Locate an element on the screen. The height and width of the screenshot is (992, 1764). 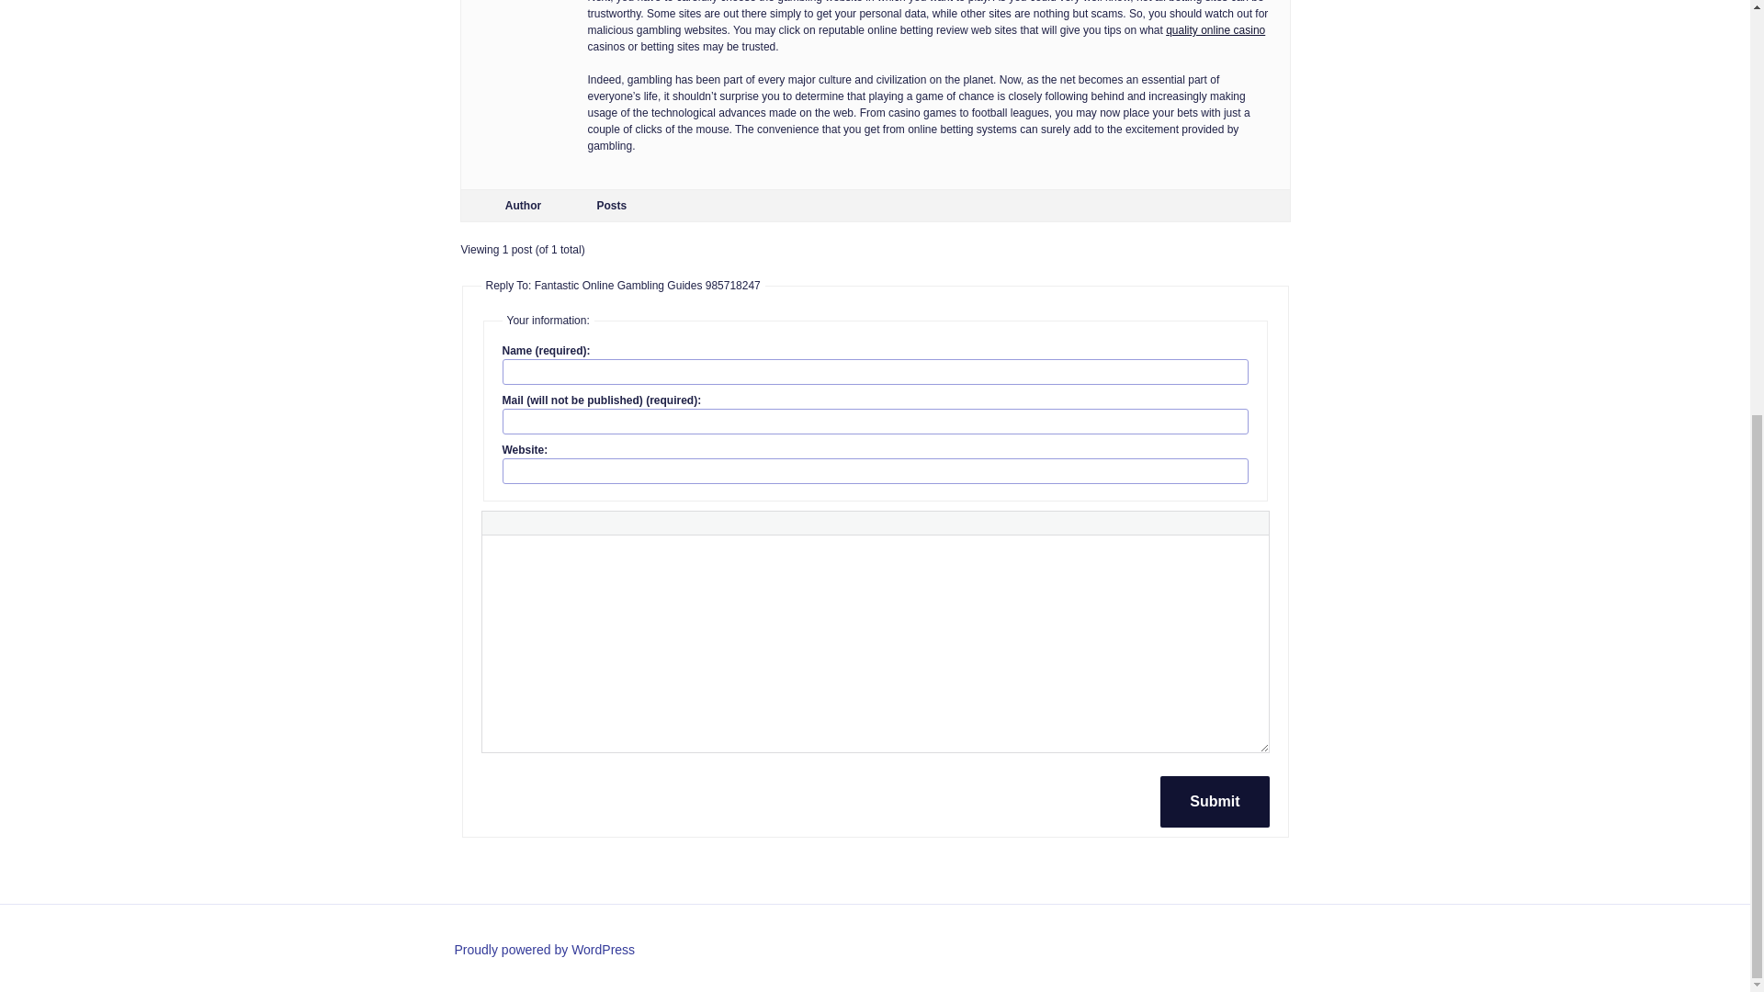
b is located at coordinates (498, 517).